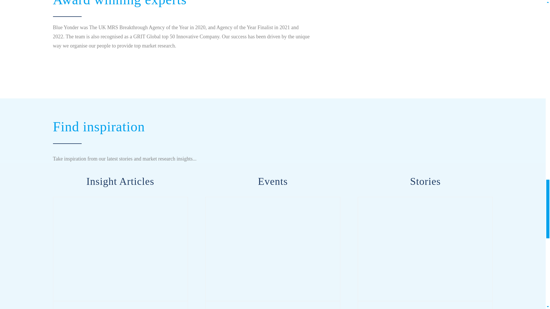 The height and width of the screenshot is (309, 550). What do you see at coordinates (406, 35) in the screenshot?
I see `MRS finalist` at bounding box center [406, 35].